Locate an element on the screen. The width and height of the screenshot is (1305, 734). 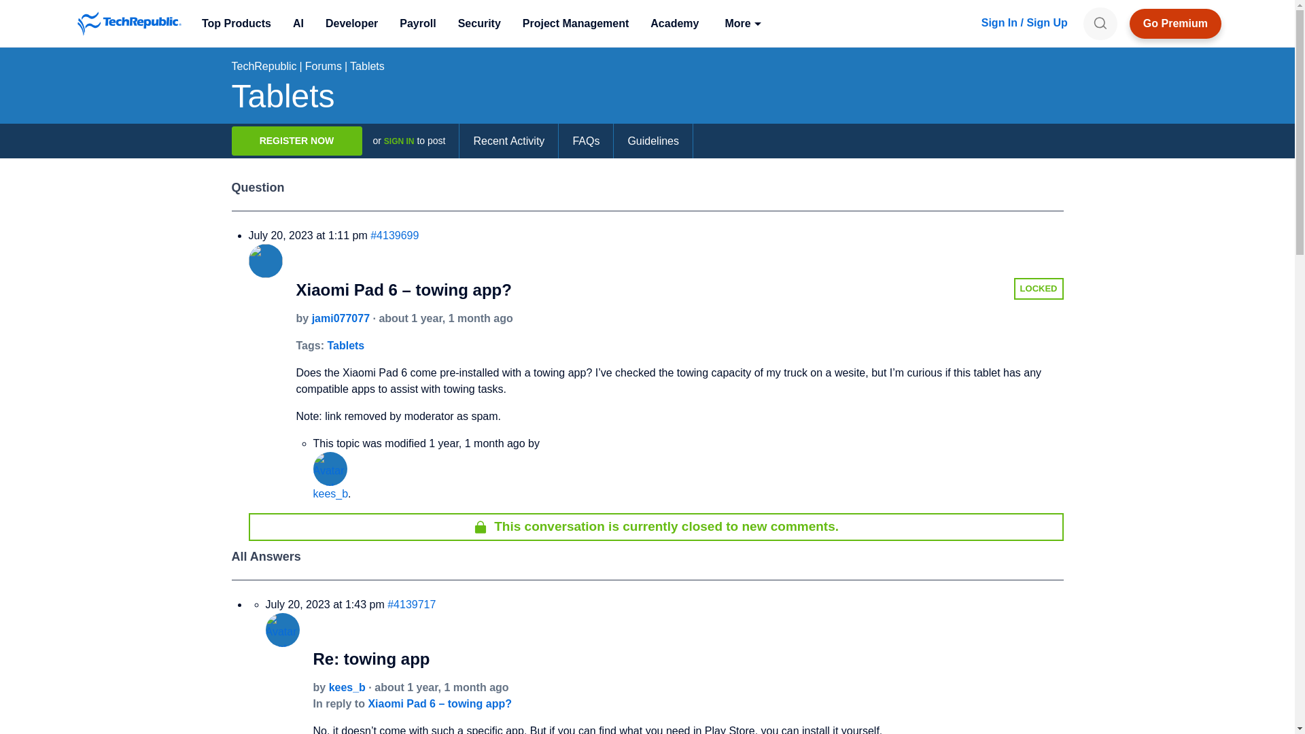
Security is located at coordinates (479, 23).